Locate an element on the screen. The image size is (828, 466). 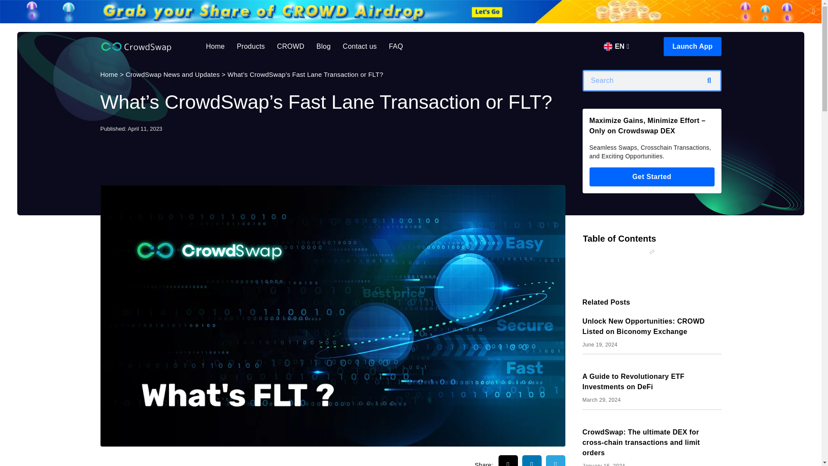
FAQ is located at coordinates (396, 47).